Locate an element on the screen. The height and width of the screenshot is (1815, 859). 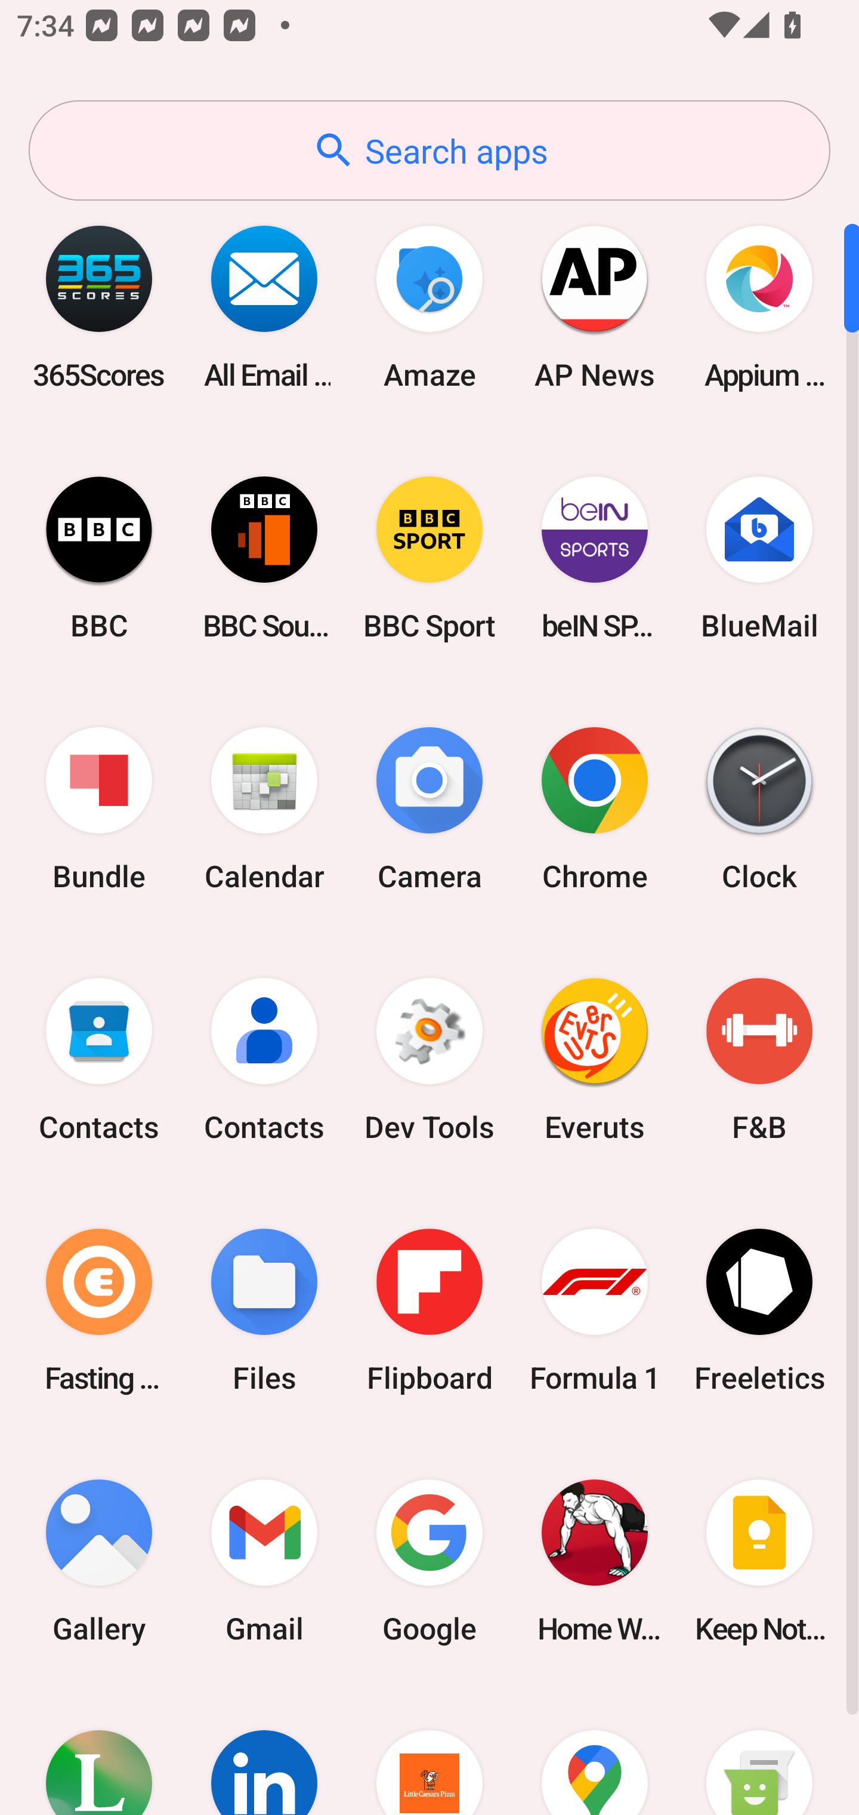
beIN SPORTS is located at coordinates (594, 558).